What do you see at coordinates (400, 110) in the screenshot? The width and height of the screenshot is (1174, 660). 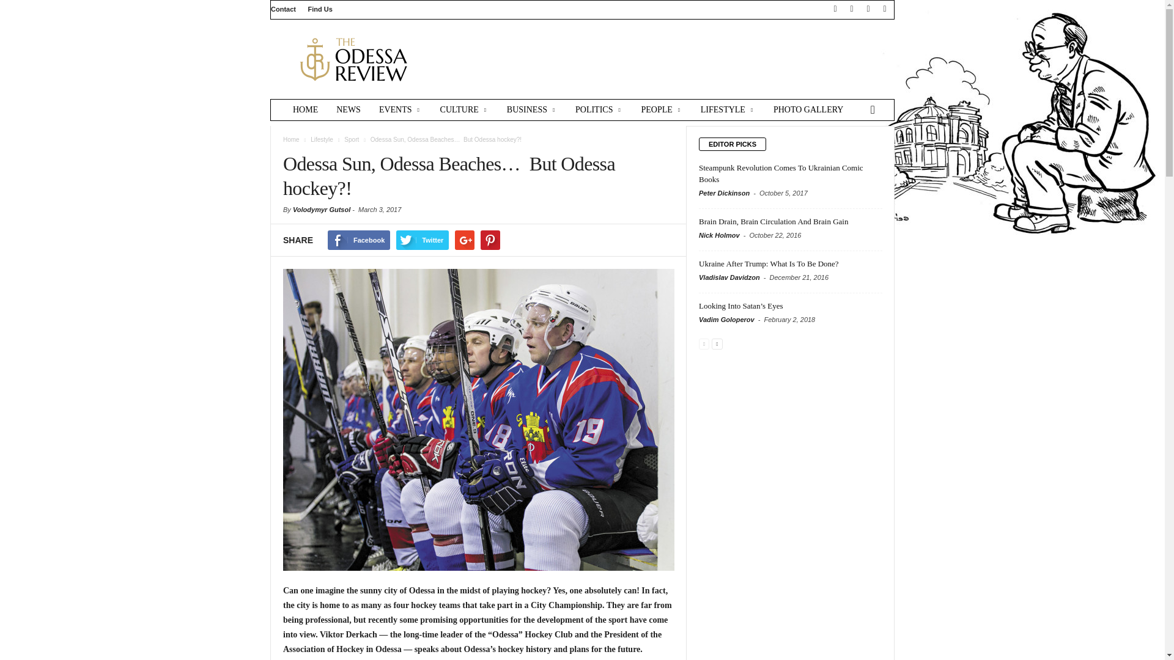 I see `EVENTS` at bounding box center [400, 110].